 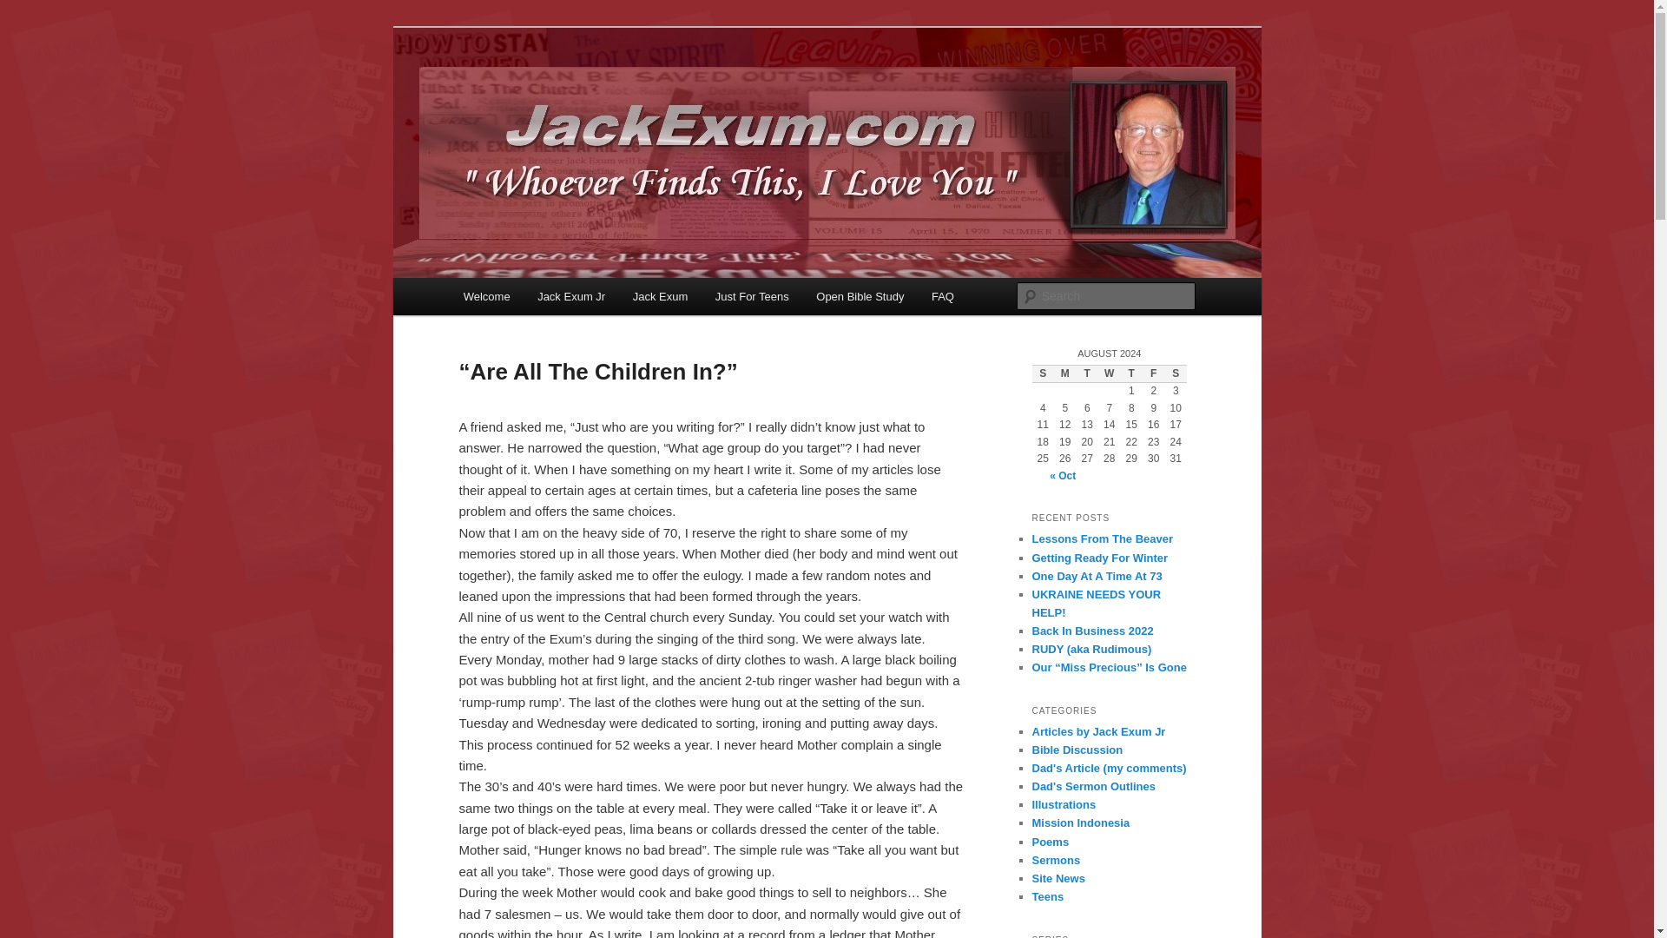 I want to click on FAQ, so click(x=943, y=295).